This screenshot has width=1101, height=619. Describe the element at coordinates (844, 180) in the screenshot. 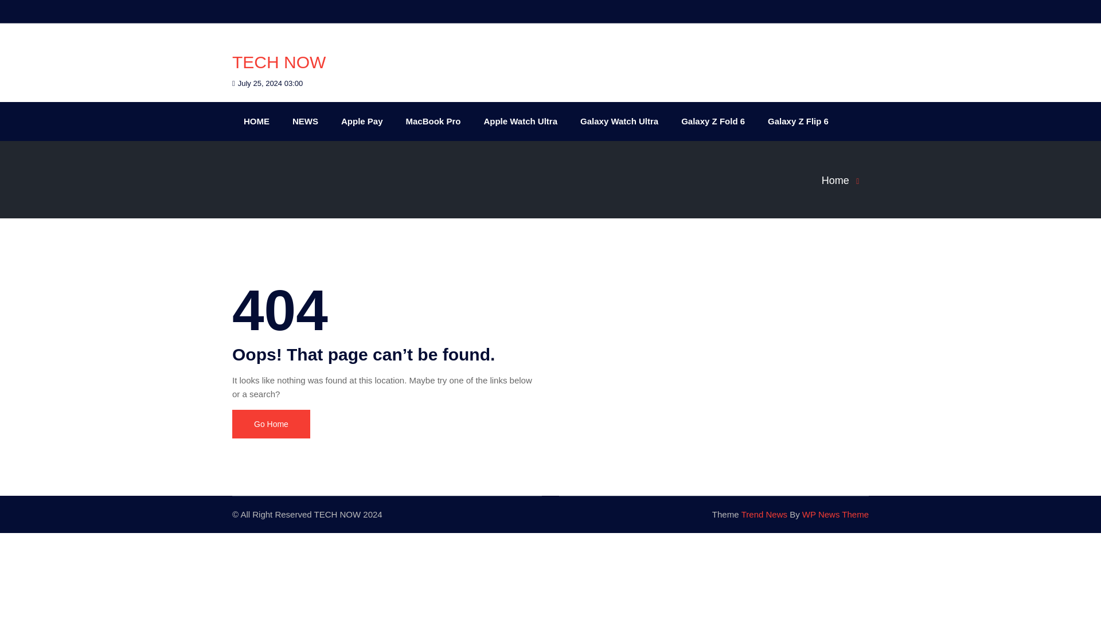

I see `Home` at that location.